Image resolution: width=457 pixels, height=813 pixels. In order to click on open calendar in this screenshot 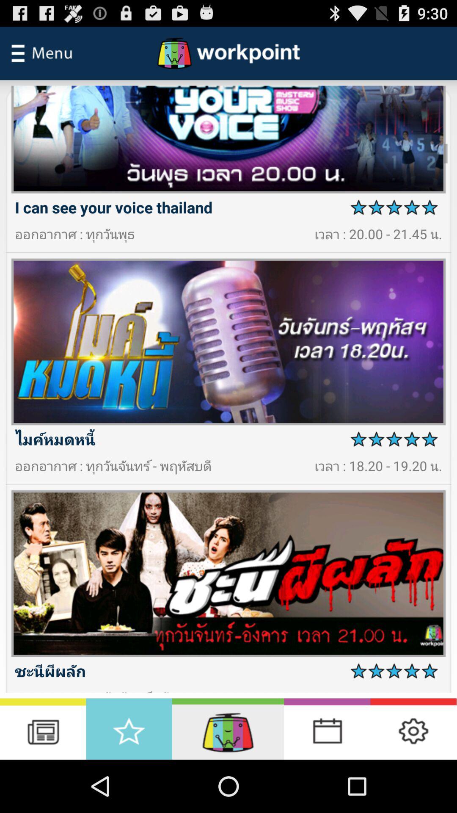, I will do `click(327, 729)`.